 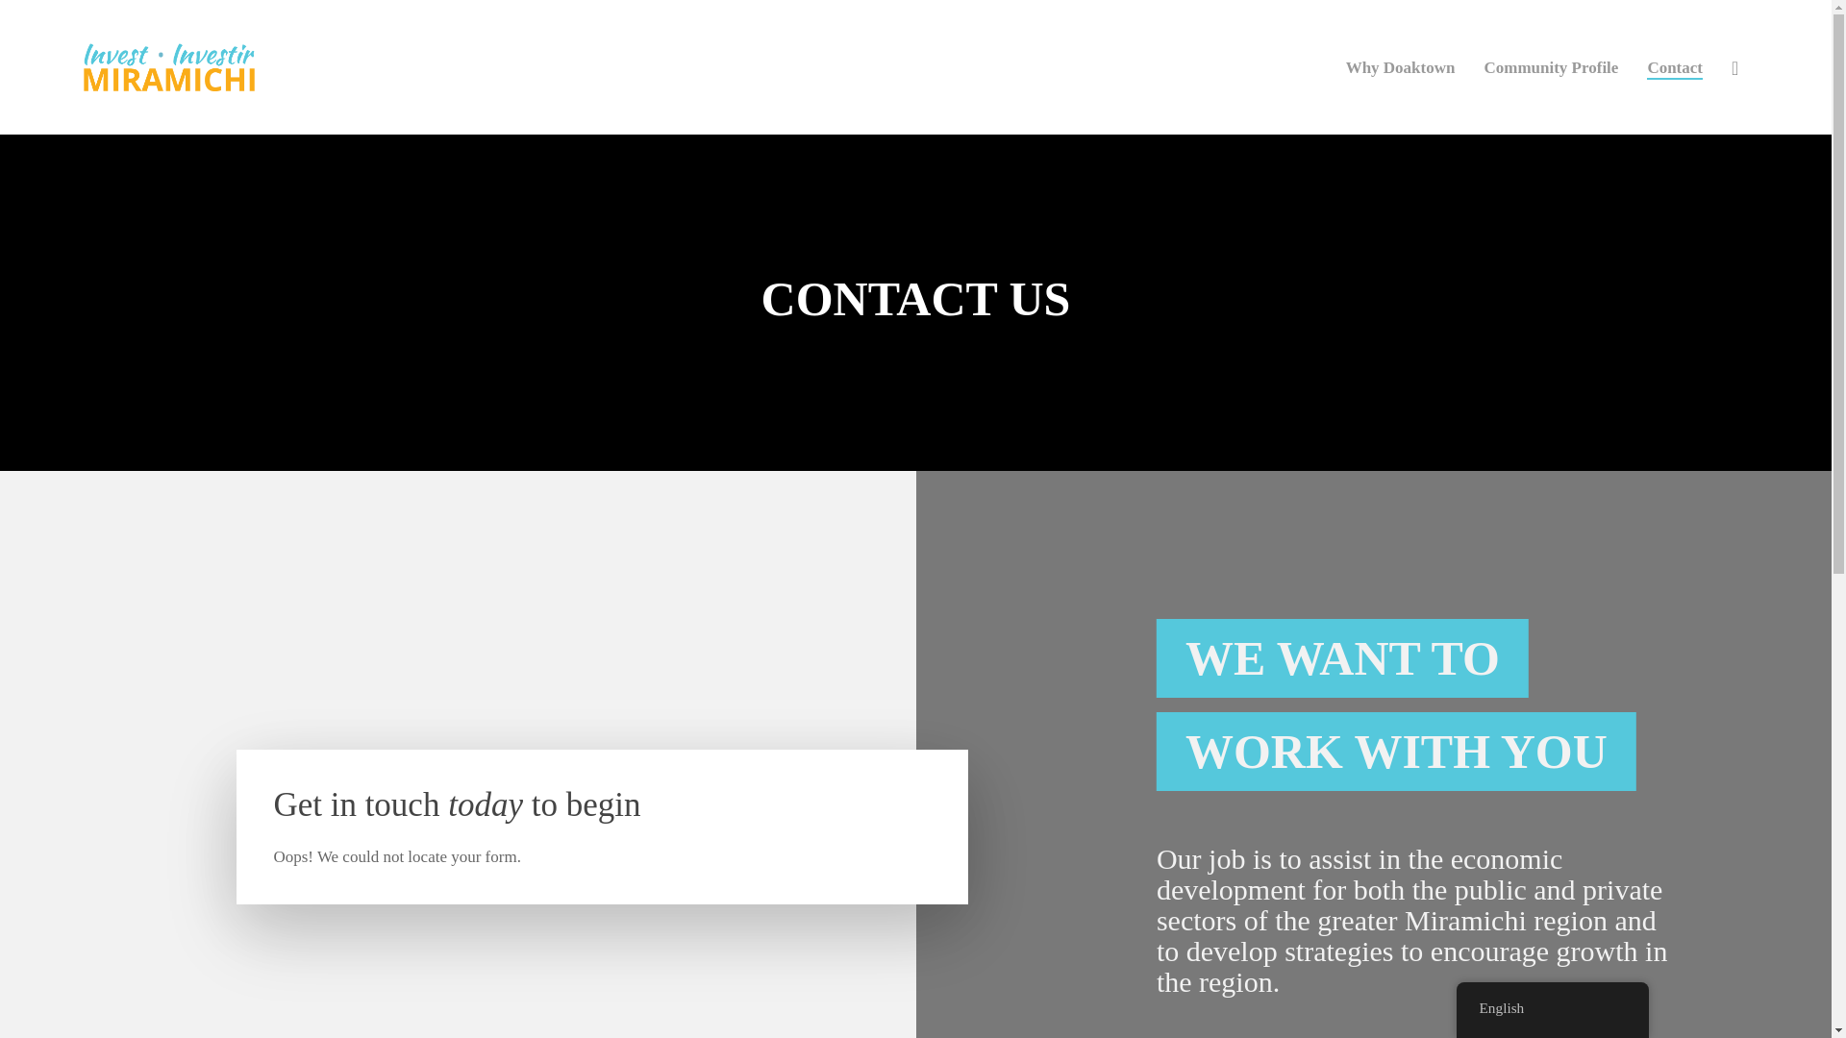 I want to click on English, so click(x=1552, y=1007).